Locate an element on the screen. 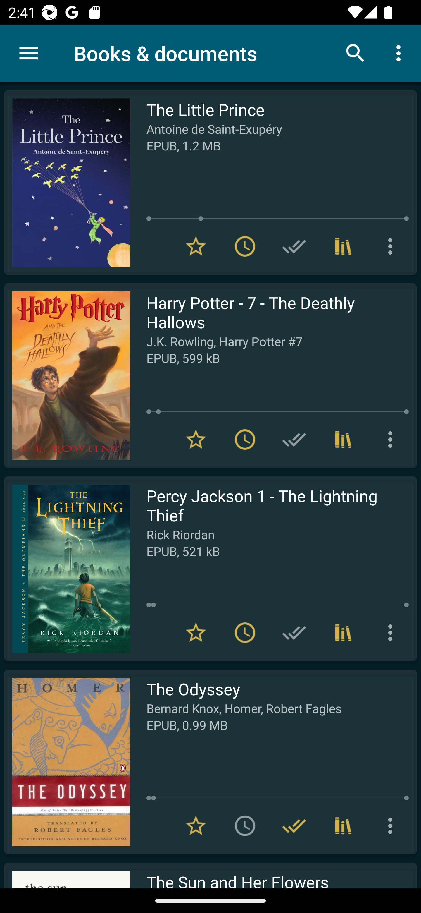 Image resolution: width=421 pixels, height=913 pixels. Add to To read is located at coordinates (245, 826).